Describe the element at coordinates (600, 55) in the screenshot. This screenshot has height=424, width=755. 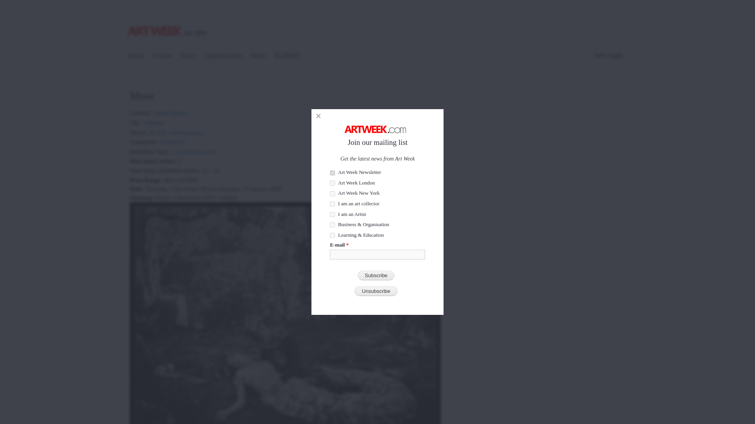
I see `Join` at that location.